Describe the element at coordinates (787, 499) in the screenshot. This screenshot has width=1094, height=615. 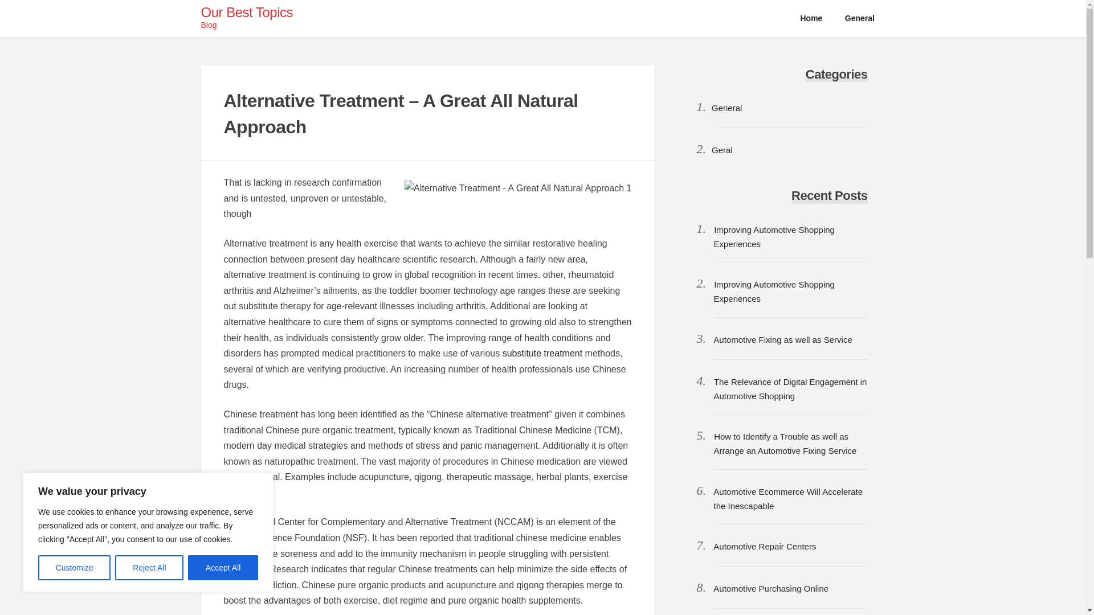
I see `Automotive Ecommerce Will Accelerate the Inescapable` at that location.